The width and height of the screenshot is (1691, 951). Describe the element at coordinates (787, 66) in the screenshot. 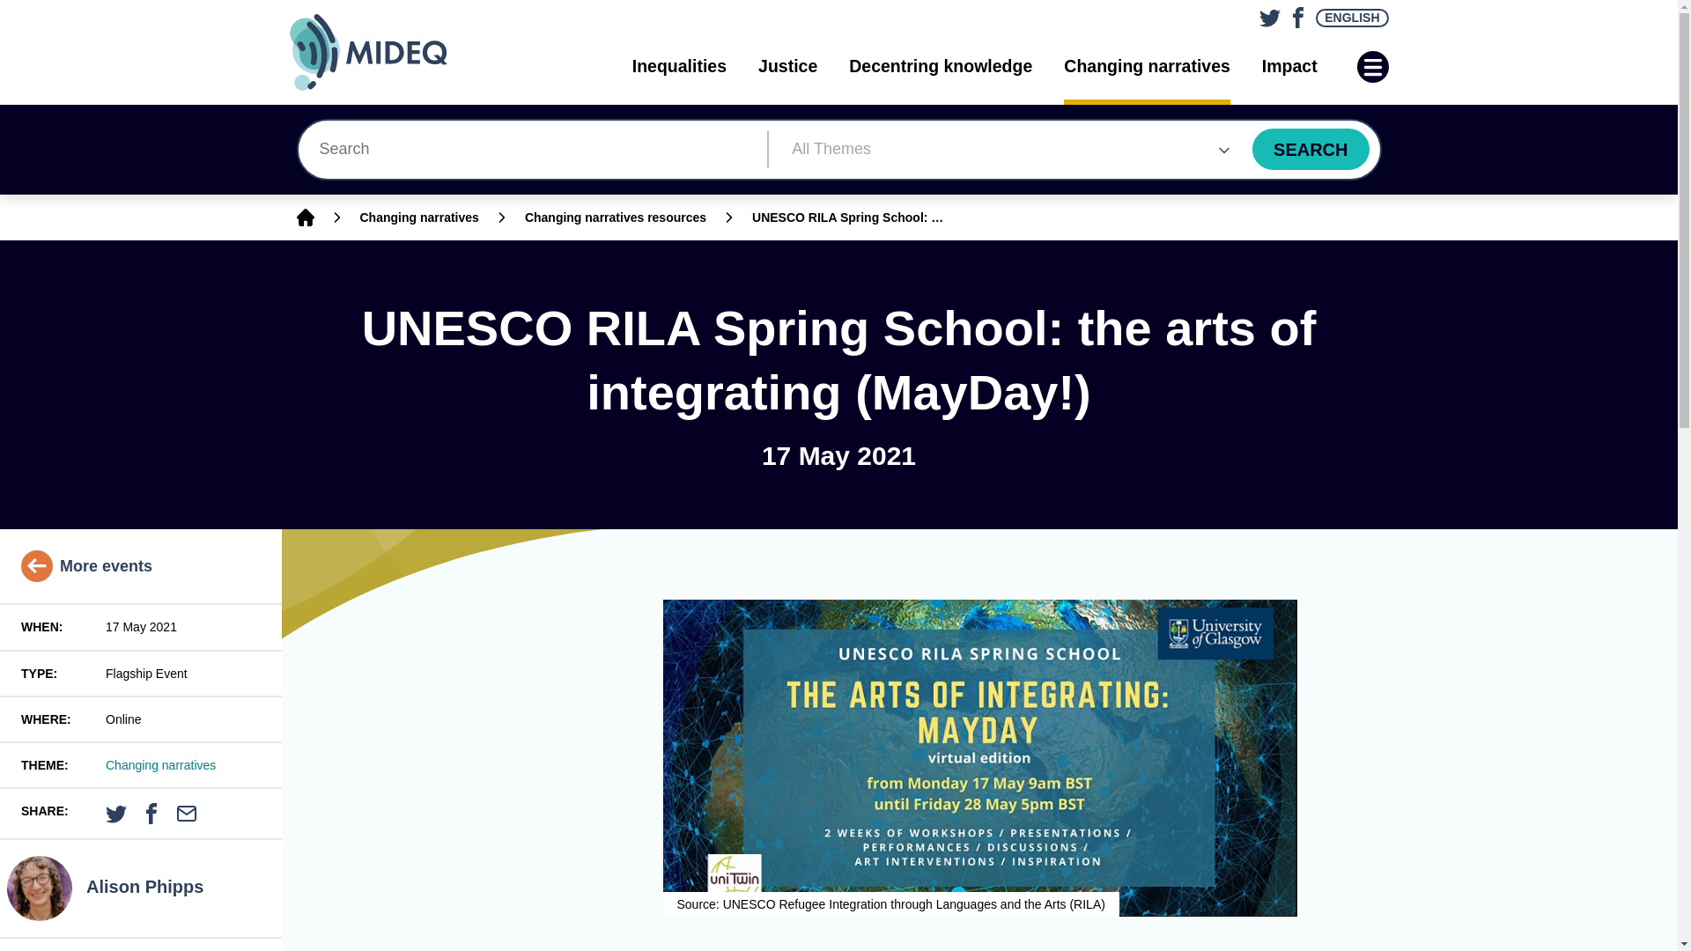

I see `Justice` at that location.